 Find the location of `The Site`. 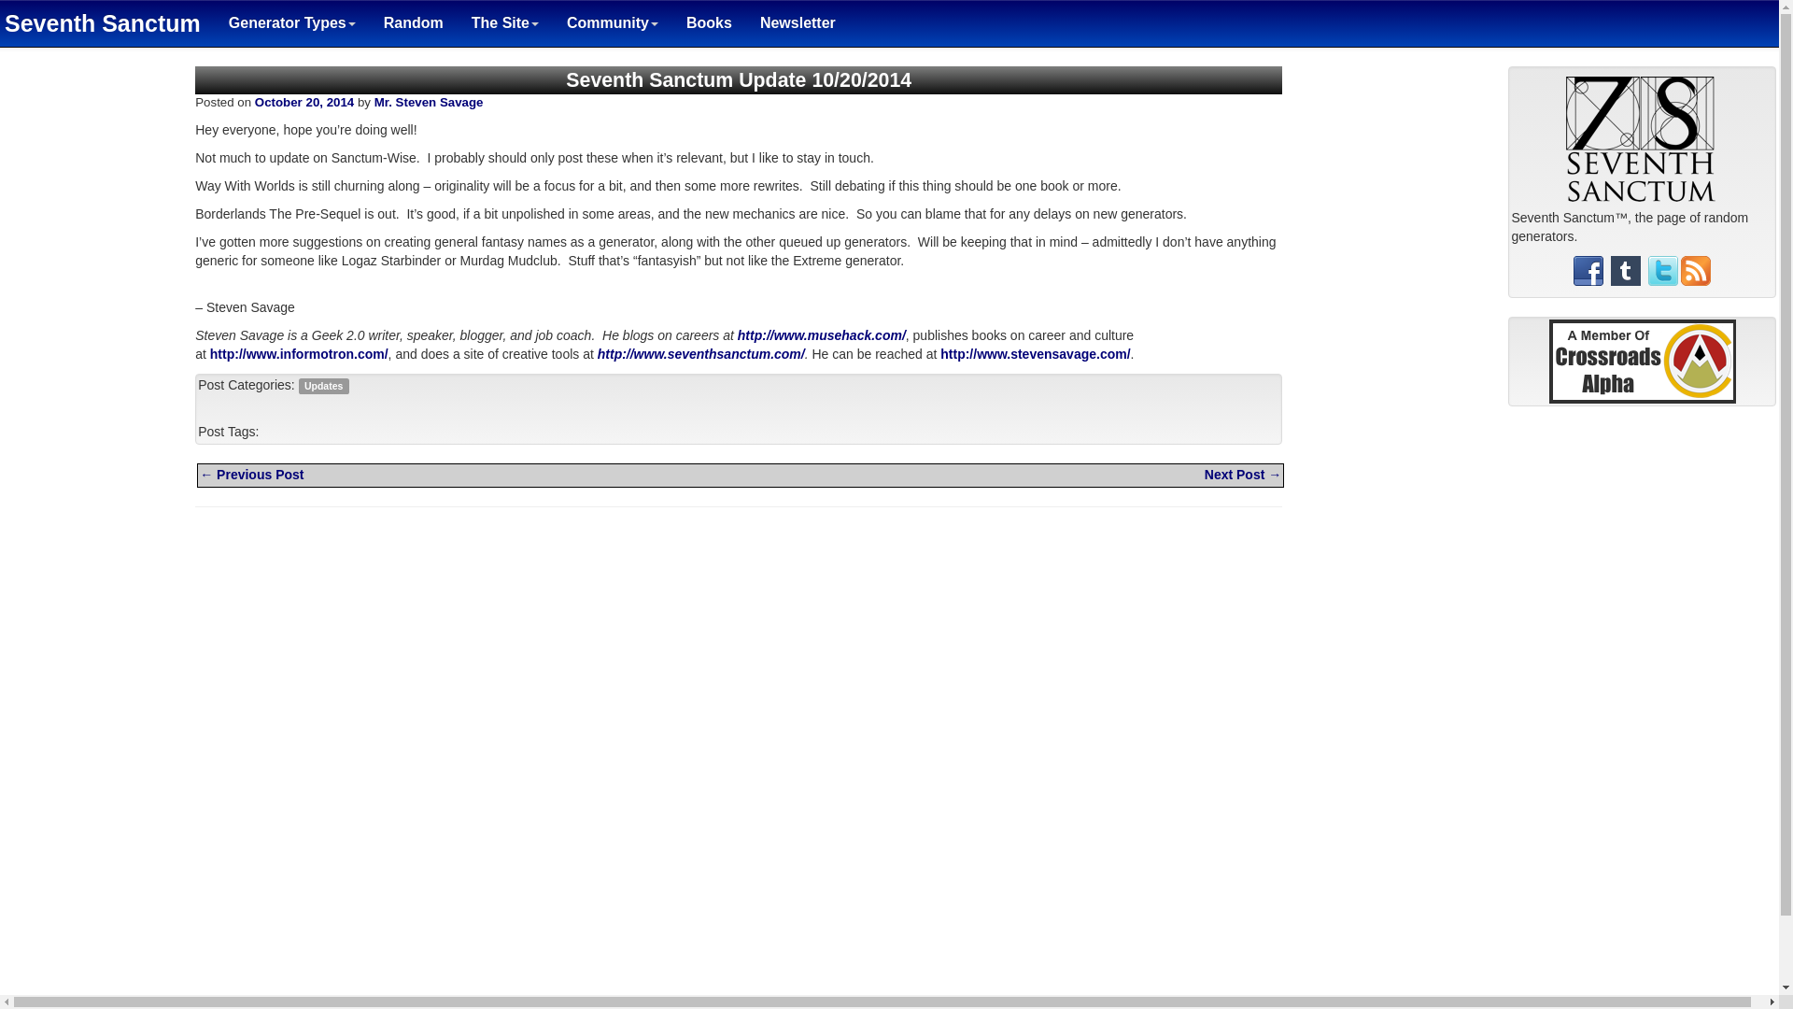

The Site is located at coordinates (504, 22).